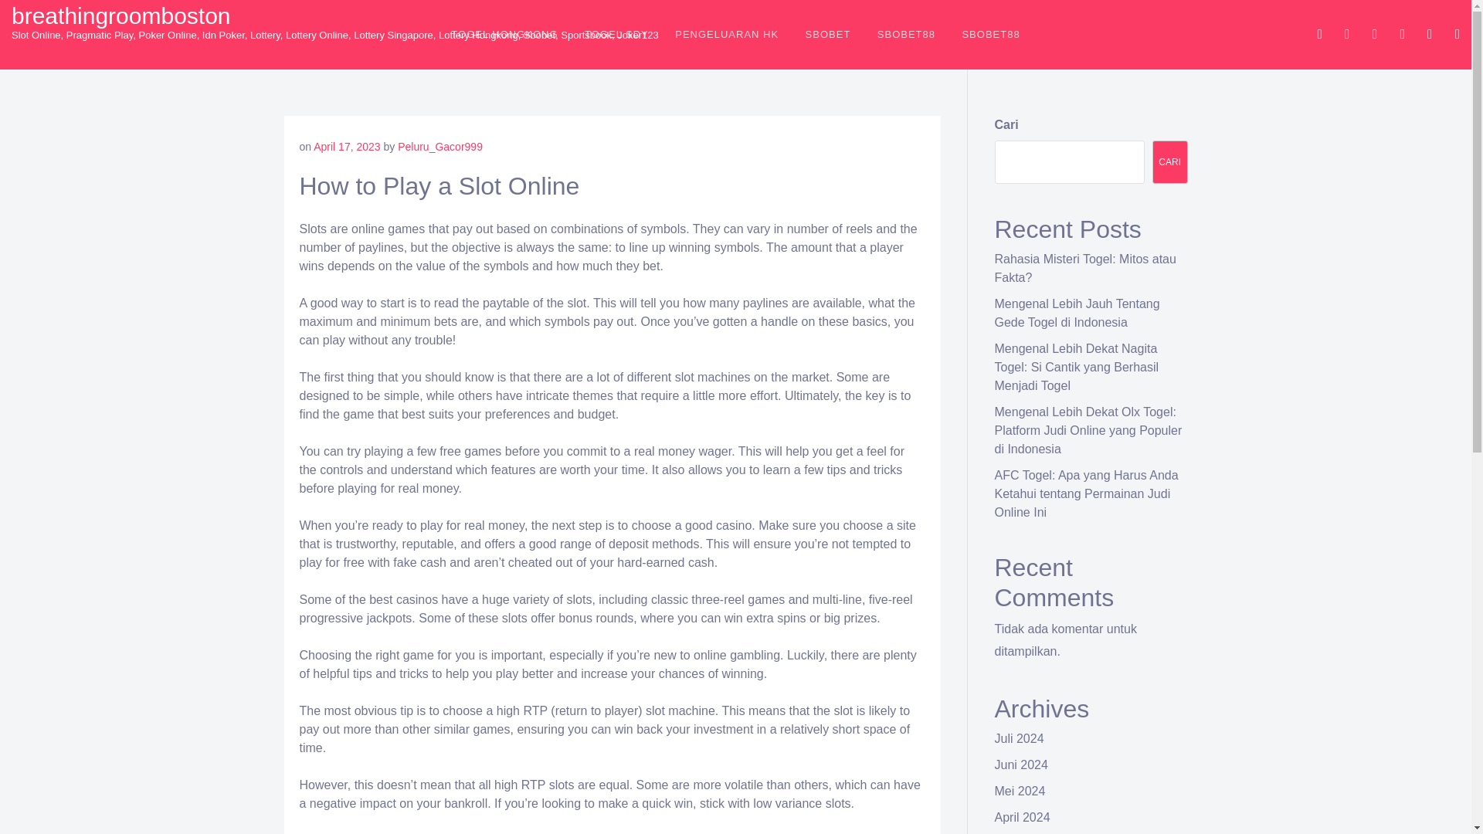 The height and width of the screenshot is (834, 1483). What do you see at coordinates (726, 34) in the screenshot?
I see `PENGELUARAN HK` at bounding box center [726, 34].